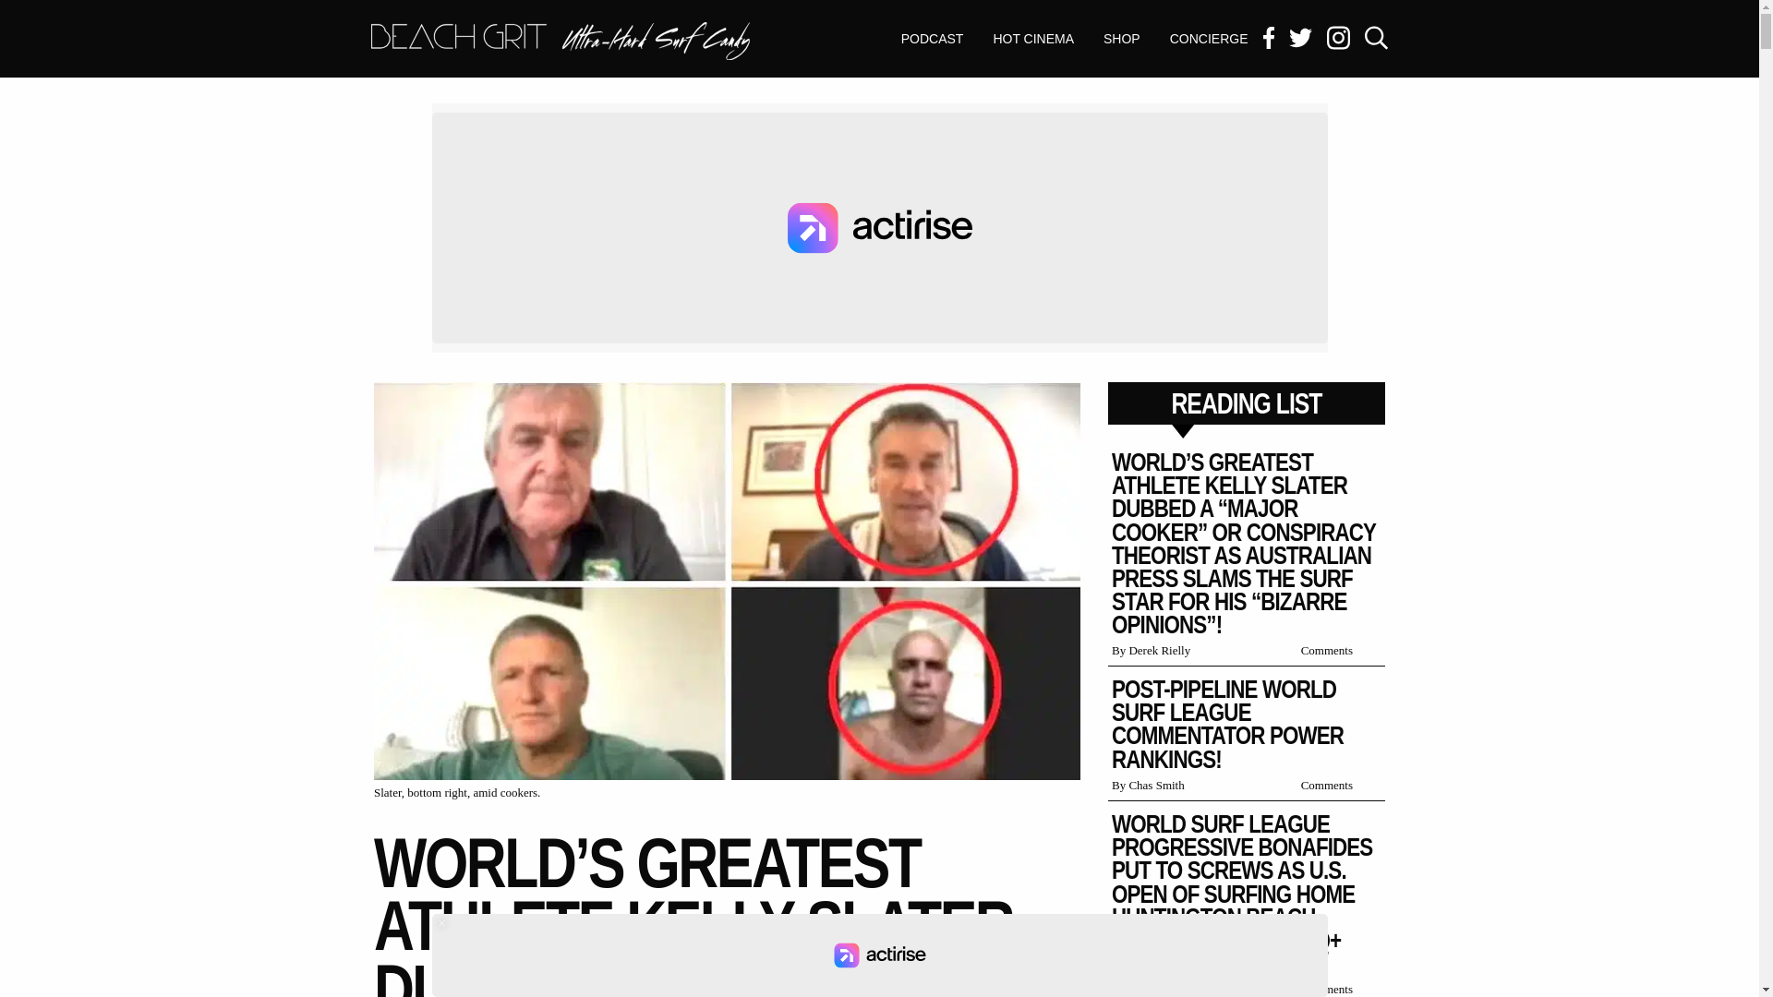  Describe the element at coordinates (880, 955) in the screenshot. I see `CONCIERGE` at that location.